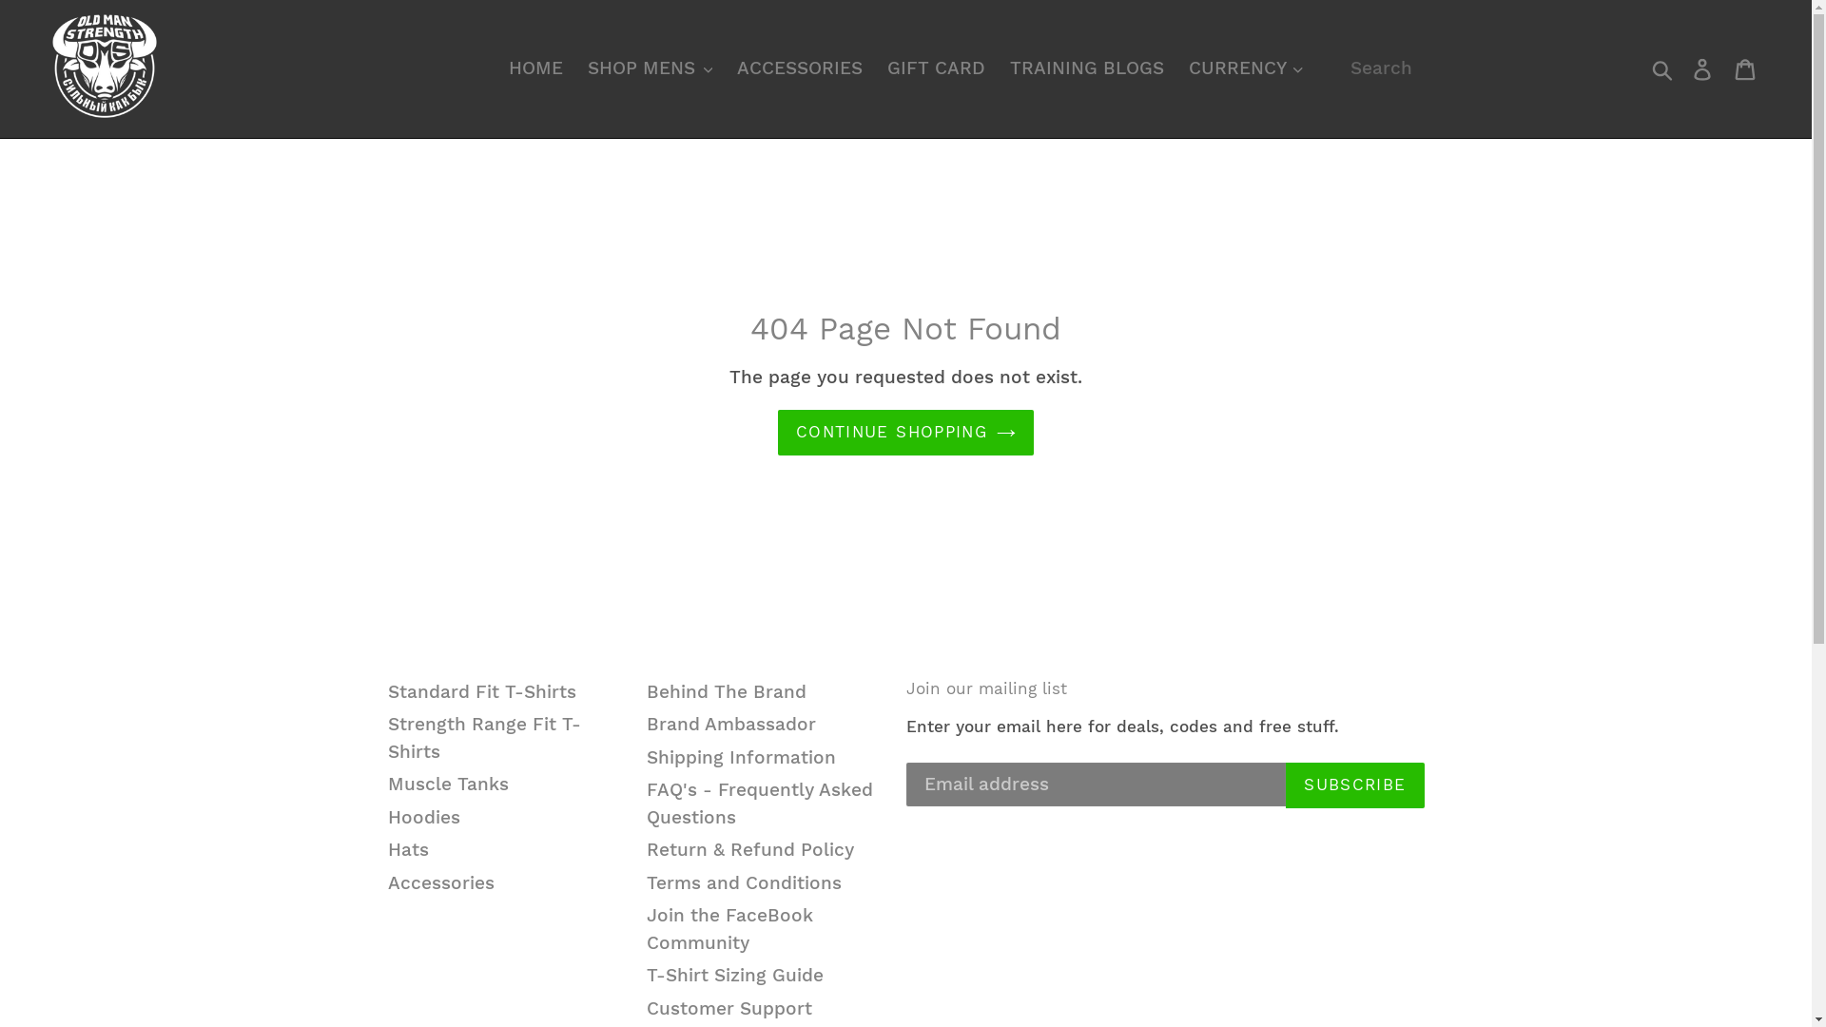  Describe the element at coordinates (441, 882) in the screenshot. I see `Accessories` at that location.